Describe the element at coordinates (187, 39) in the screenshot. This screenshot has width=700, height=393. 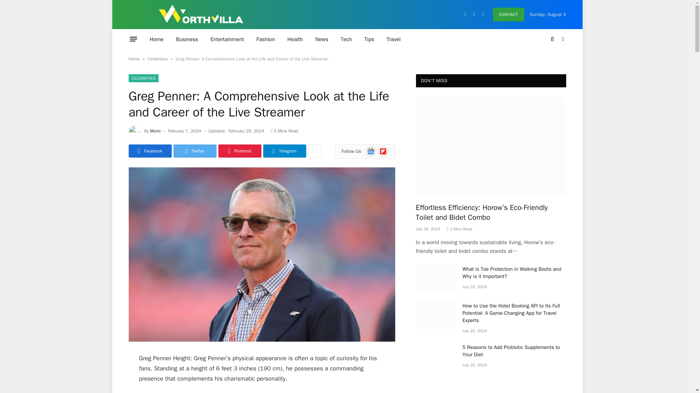
I see `Business` at that location.